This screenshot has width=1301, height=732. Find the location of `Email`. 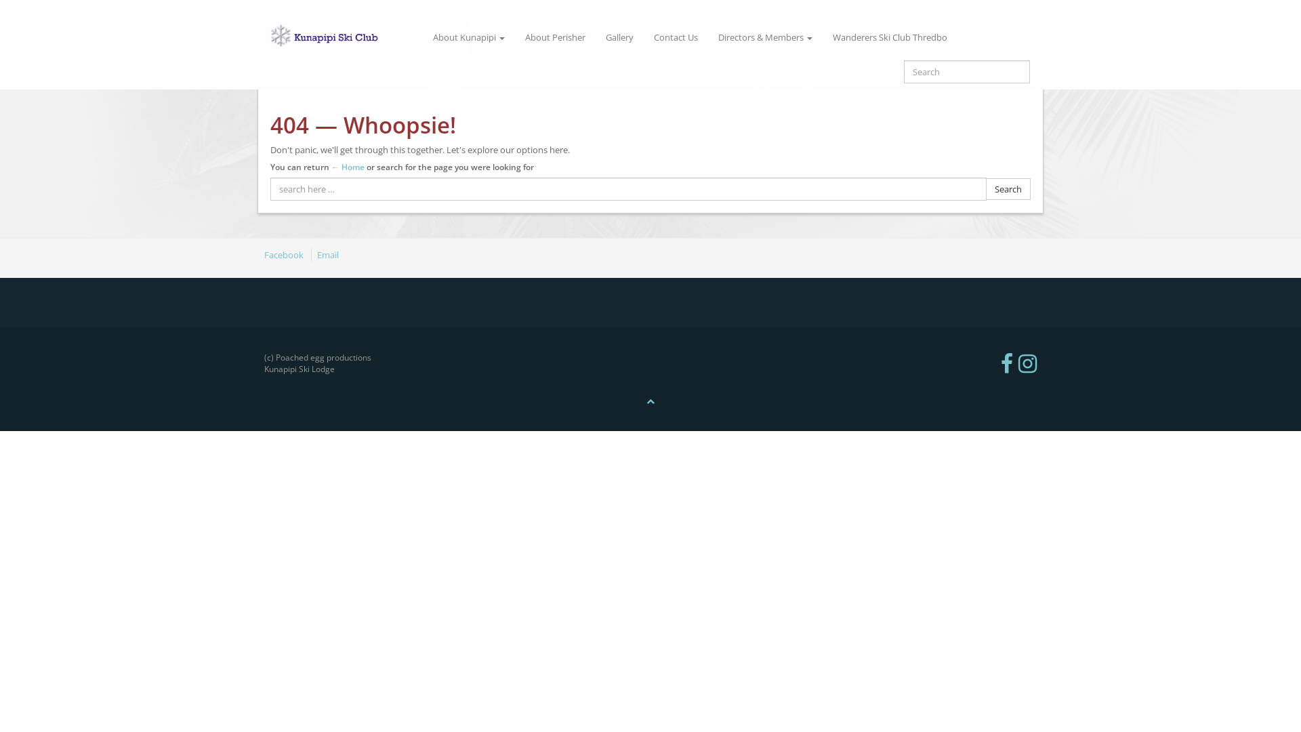

Email is located at coordinates (328, 255).